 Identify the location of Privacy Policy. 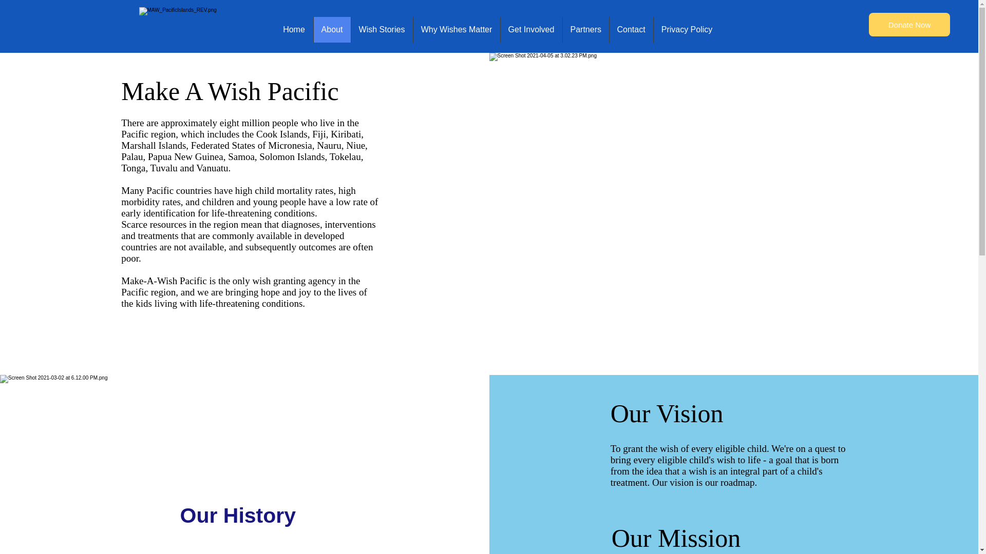
(687, 30).